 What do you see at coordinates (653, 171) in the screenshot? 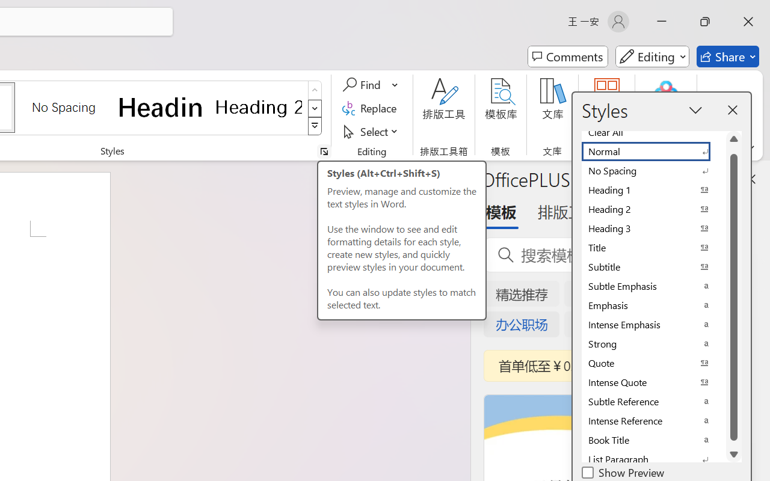
I see `No Spacing` at bounding box center [653, 171].